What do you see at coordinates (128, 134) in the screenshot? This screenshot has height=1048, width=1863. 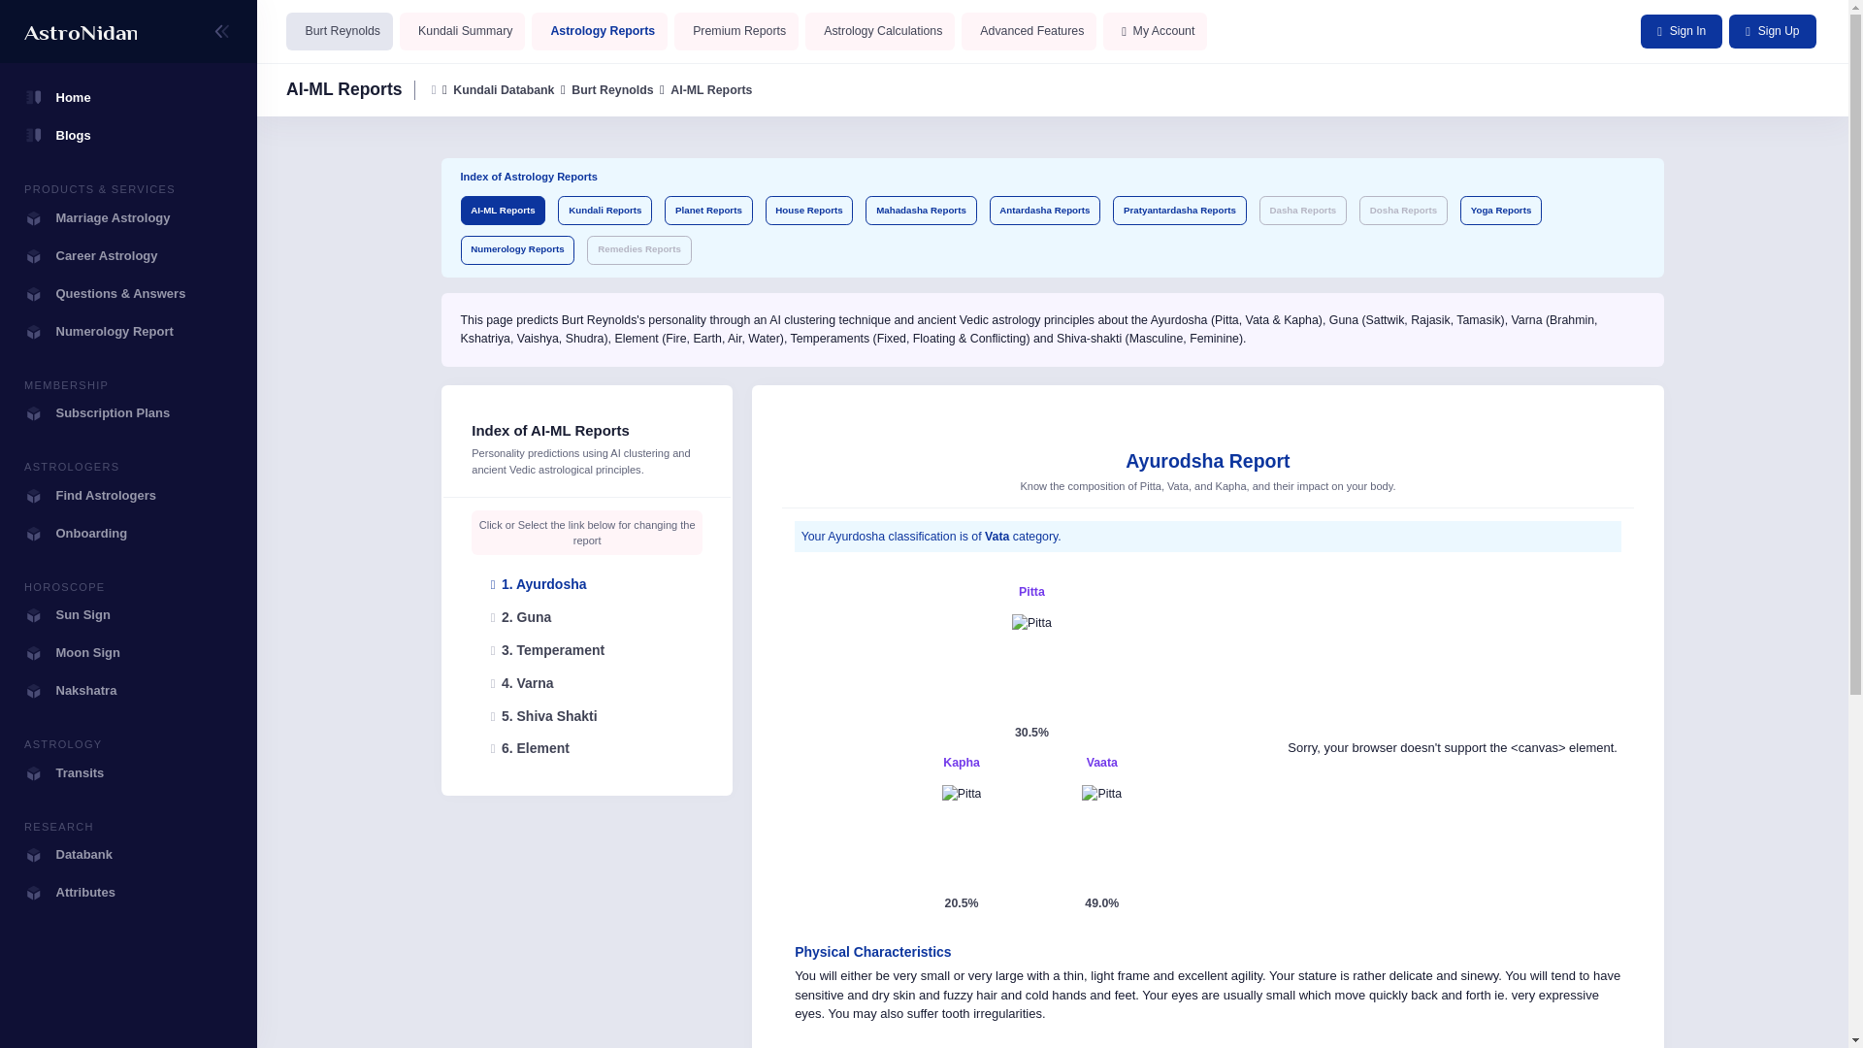 I see `Blogs` at bounding box center [128, 134].